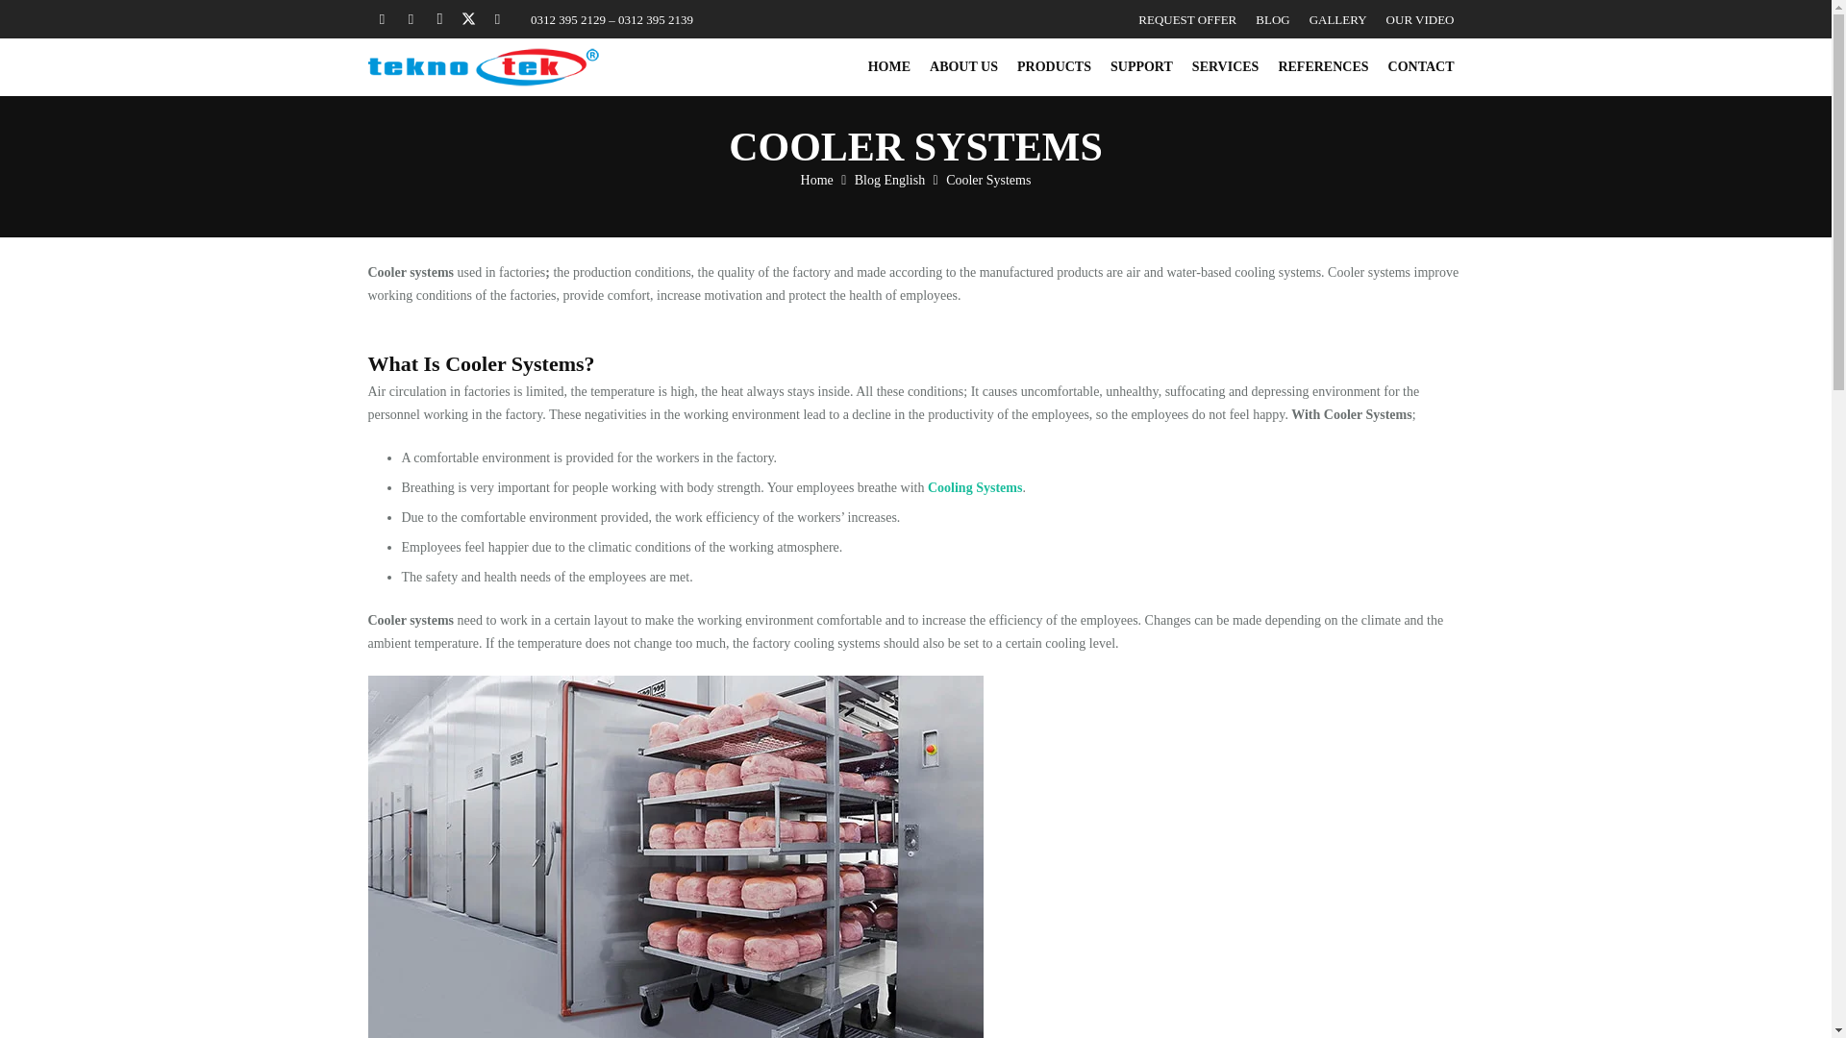 This screenshot has width=1846, height=1038. Describe the element at coordinates (1141, 66) in the screenshot. I see `SUPPORT` at that location.